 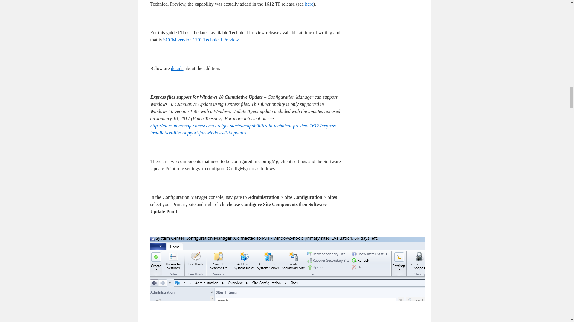 What do you see at coordinates (177, 68) in the screenshot?
I see `details` at bounding box center [177, 68].